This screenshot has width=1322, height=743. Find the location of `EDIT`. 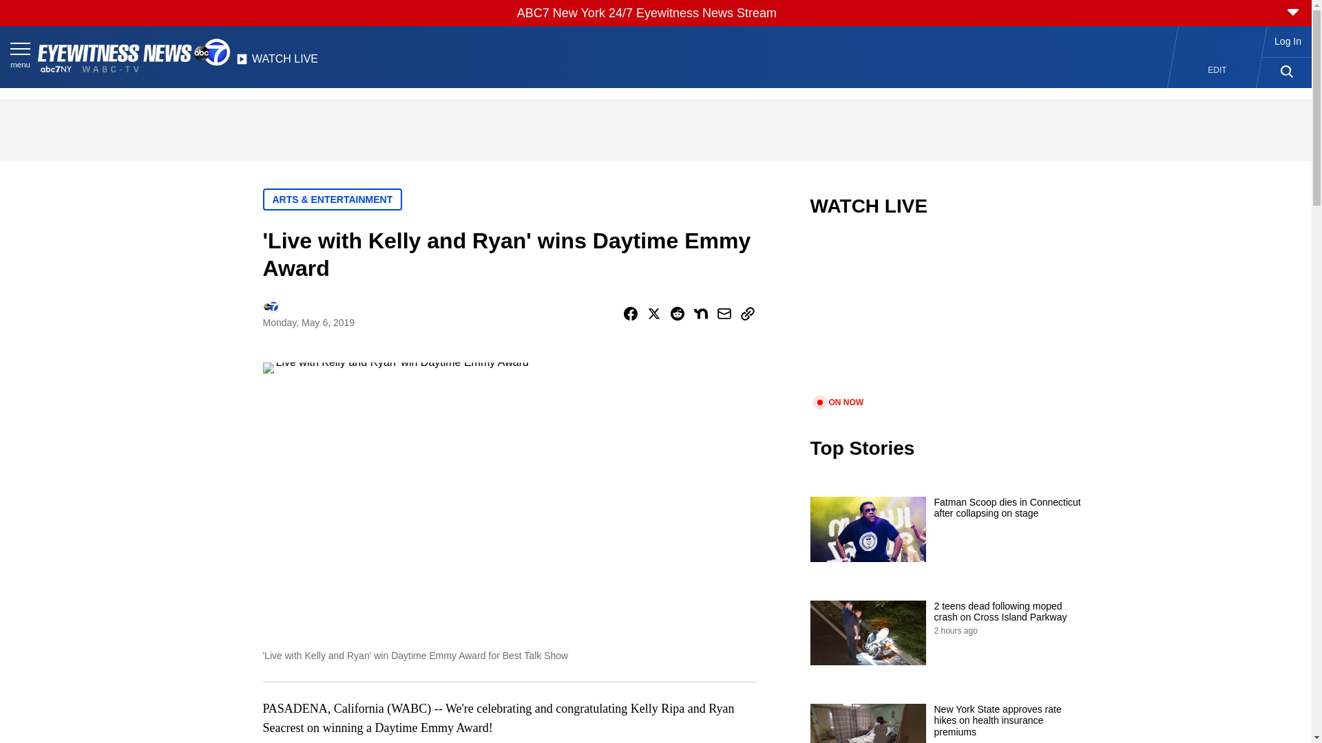

EDIT is located at coordinates (1217, 70).